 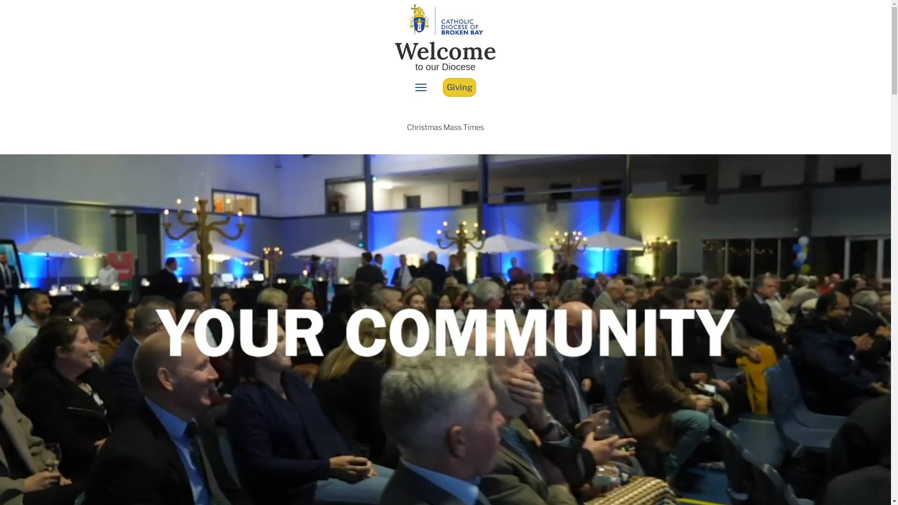 I want to click on Giving, so click(x=459, y=87).